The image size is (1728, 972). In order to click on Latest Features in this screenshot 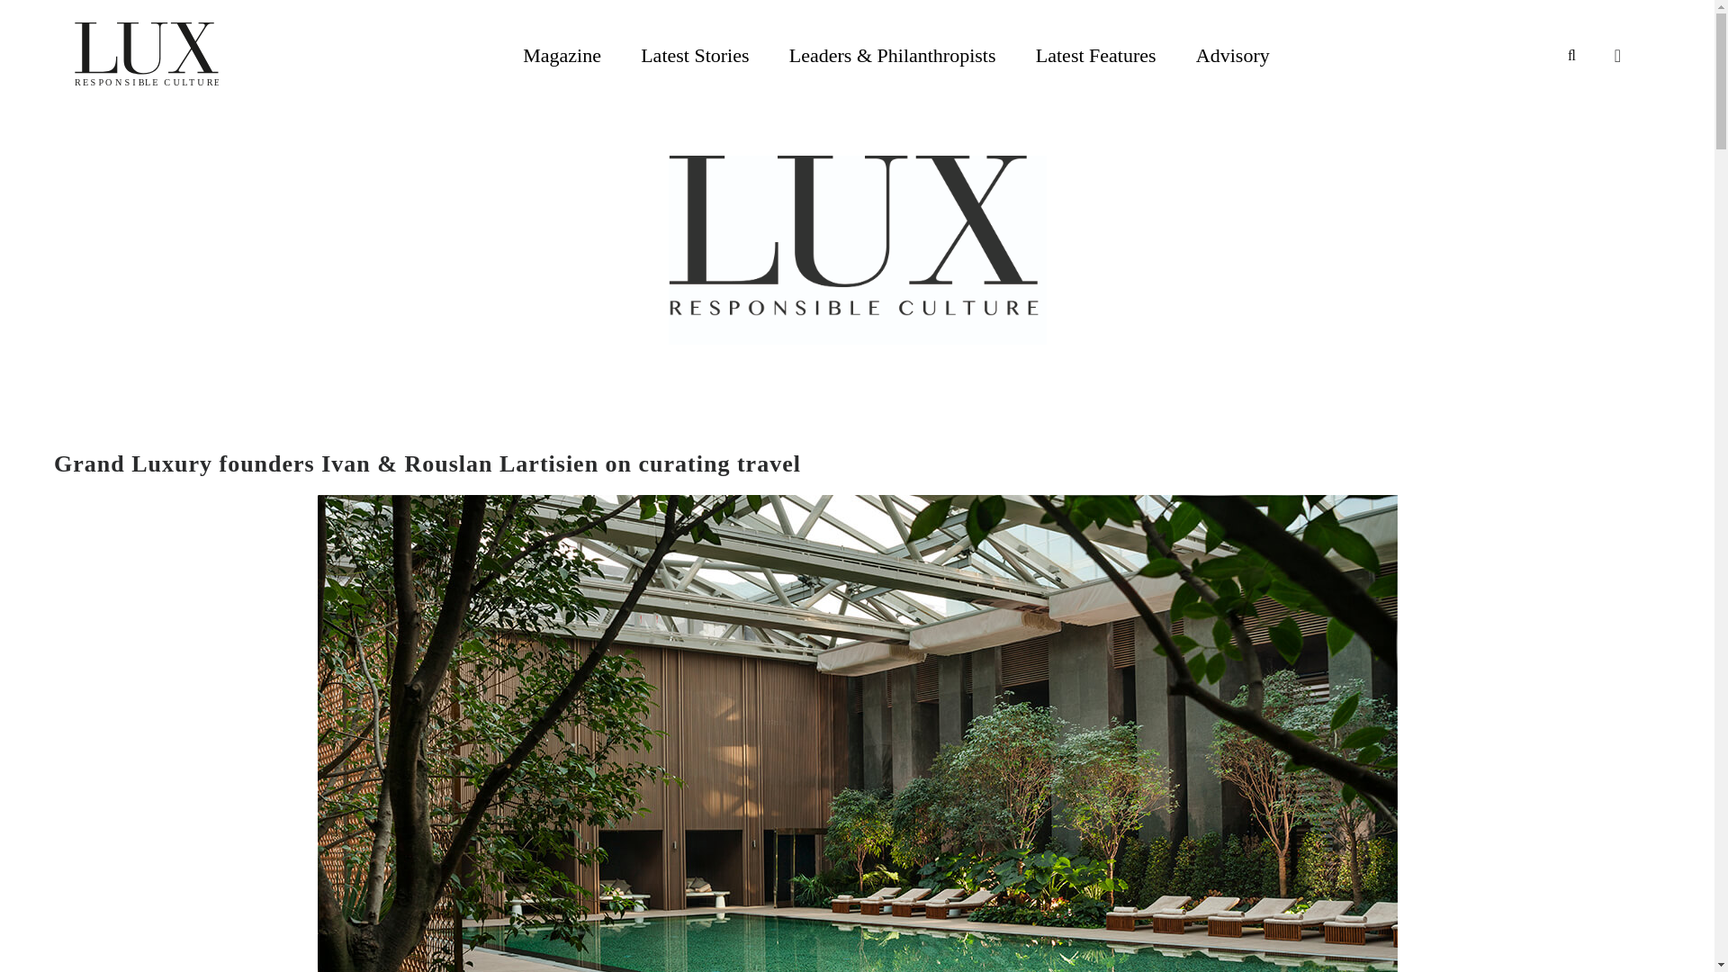, I will do `click(1095, 55)`.